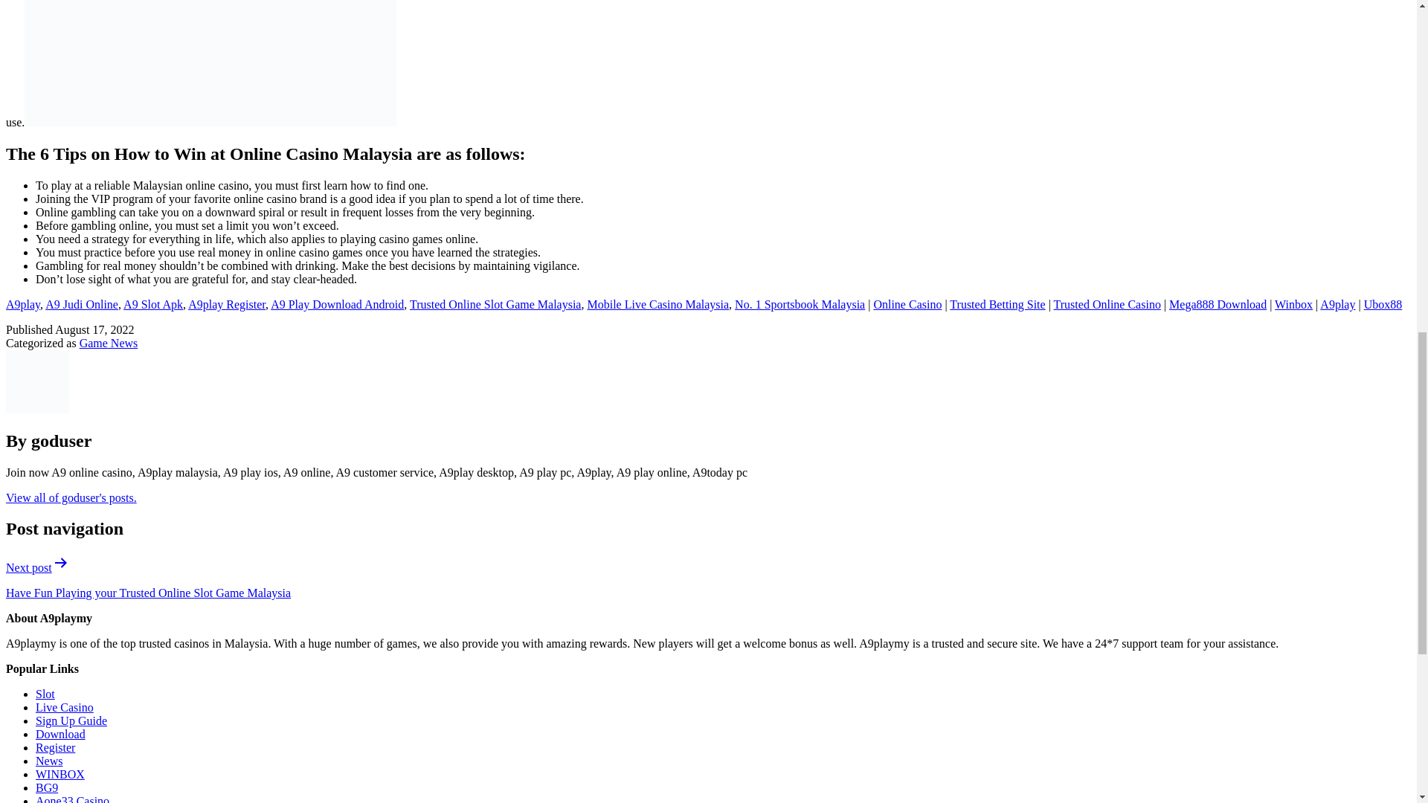 The image size is (1428, 803). What do you see at coordinates (82, 303) in the screenshot?
I see `A9 Judi Online` at bounding box center [82, 303].